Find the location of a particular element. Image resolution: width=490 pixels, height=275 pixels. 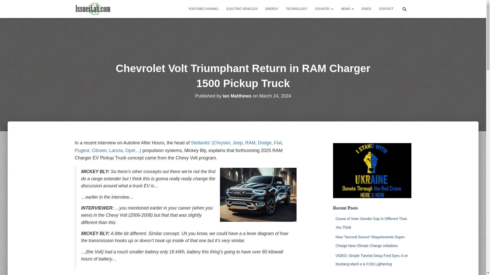

TECHNOLOGY is located at coordinates (297, 9).